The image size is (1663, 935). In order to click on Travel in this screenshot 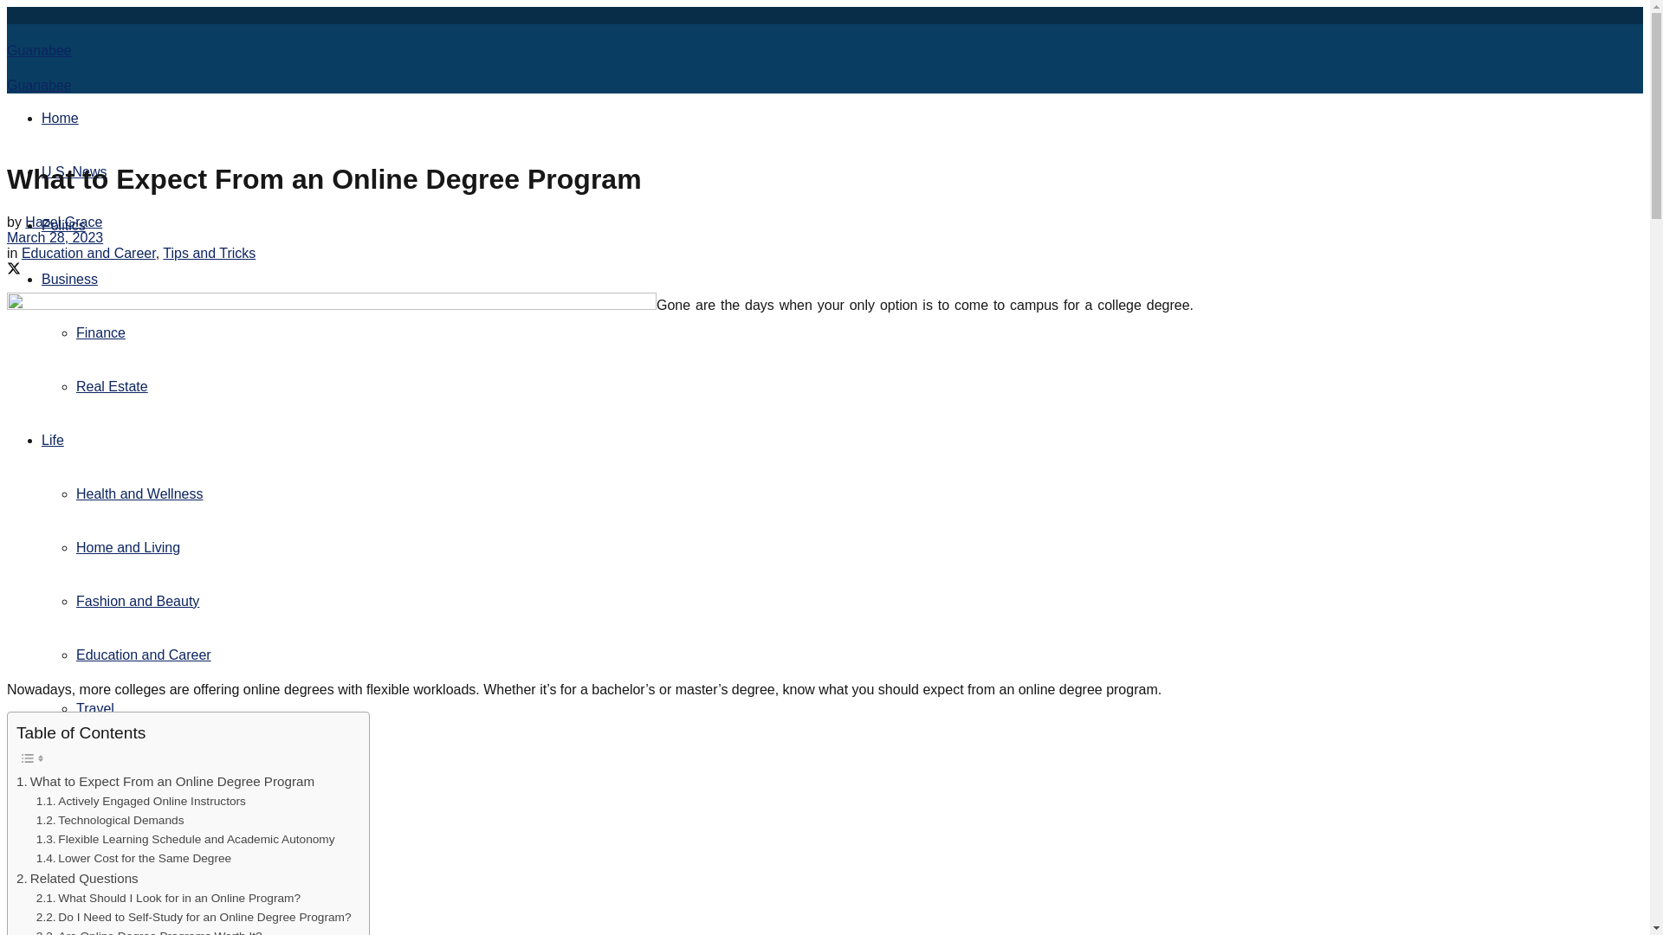, I will do `click(95, 708)`.